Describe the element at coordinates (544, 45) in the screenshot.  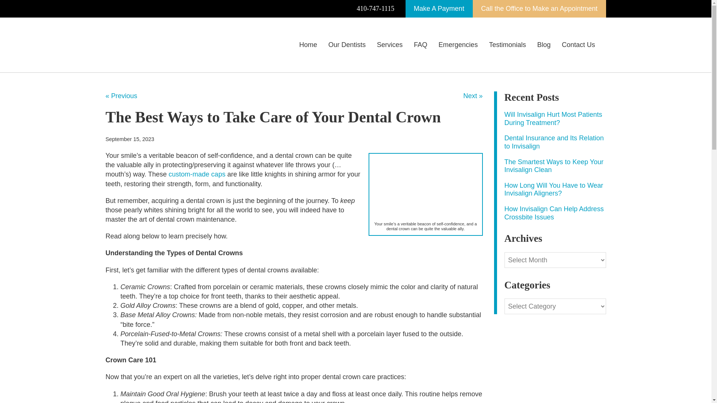
I see `Blog` at that location.